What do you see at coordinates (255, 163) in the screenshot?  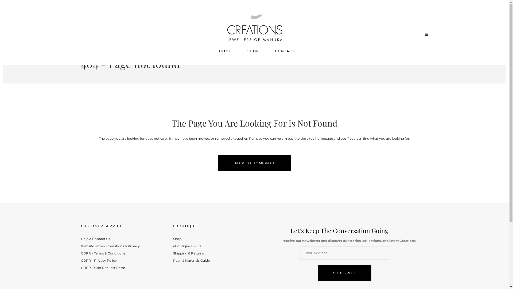 I see `BACK TO HOMEPAGE` at bounding box center [255, 163].